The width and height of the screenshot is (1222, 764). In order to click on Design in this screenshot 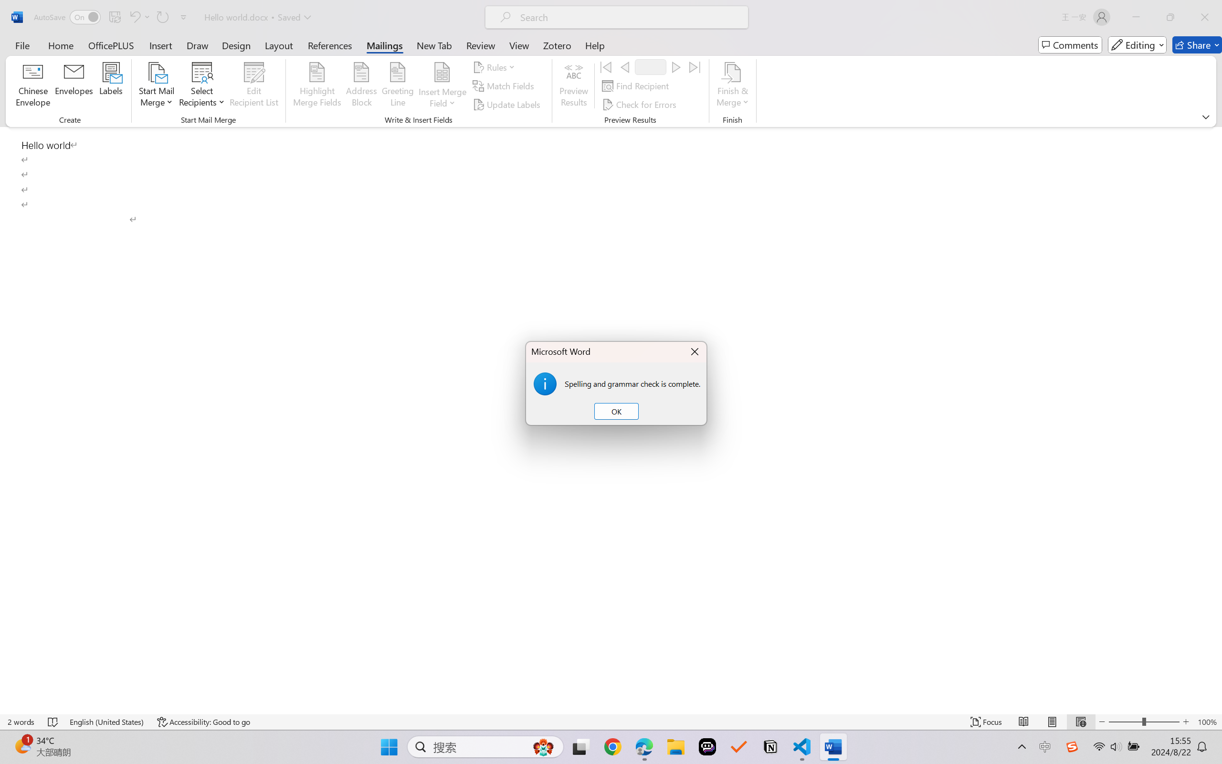, I will do `click(236, 45)`.